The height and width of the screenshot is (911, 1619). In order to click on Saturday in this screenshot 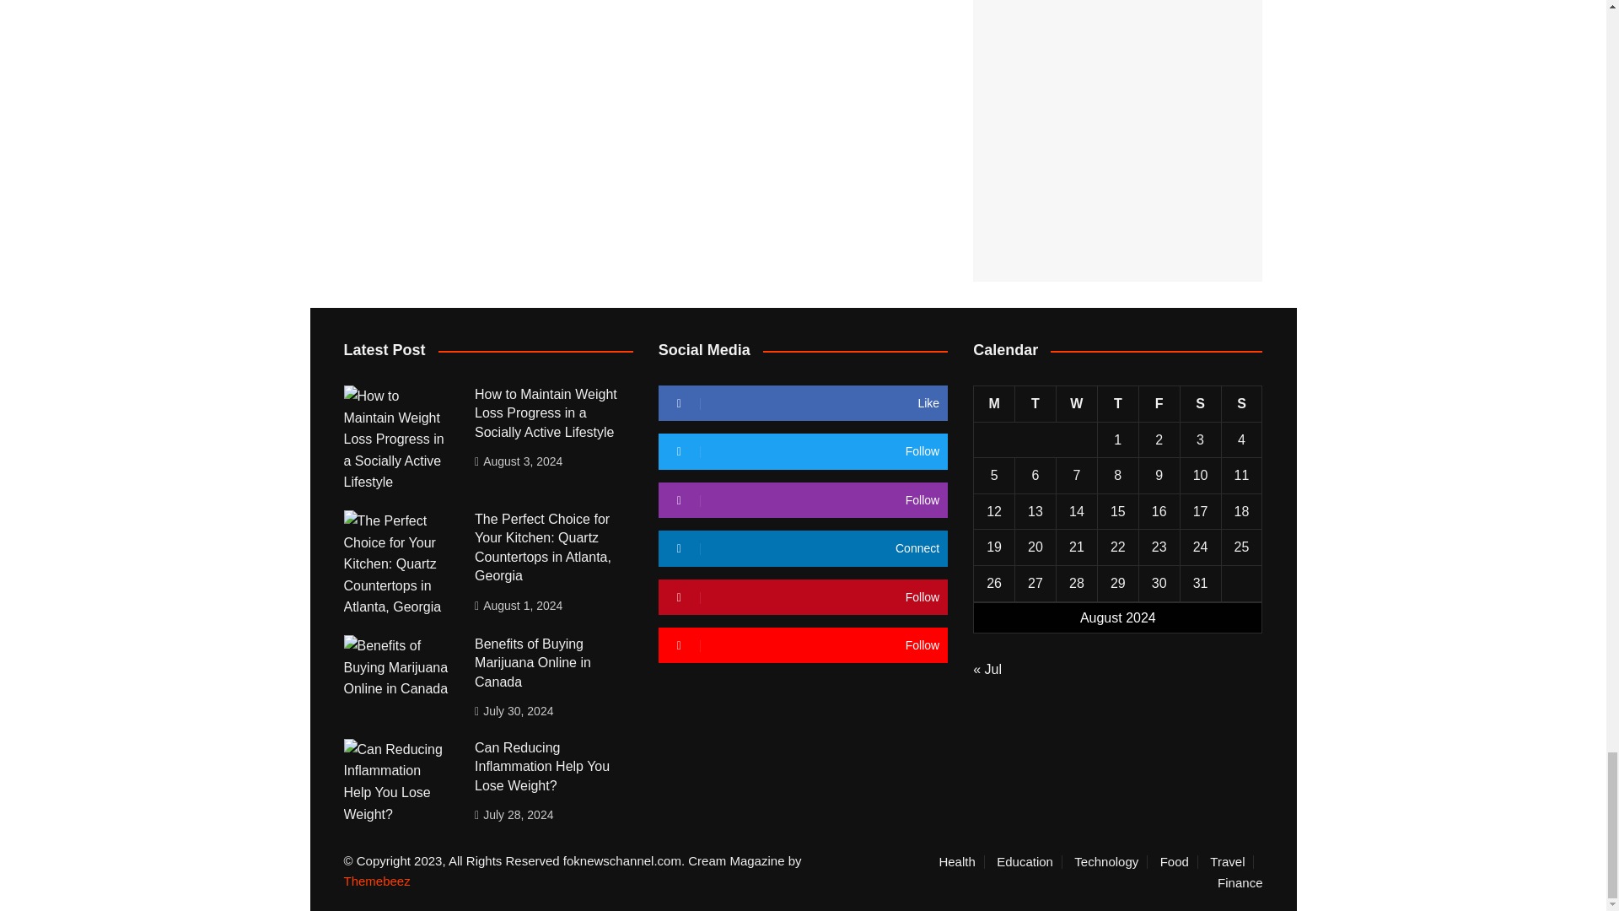, I will do `click(1200, 404)`.